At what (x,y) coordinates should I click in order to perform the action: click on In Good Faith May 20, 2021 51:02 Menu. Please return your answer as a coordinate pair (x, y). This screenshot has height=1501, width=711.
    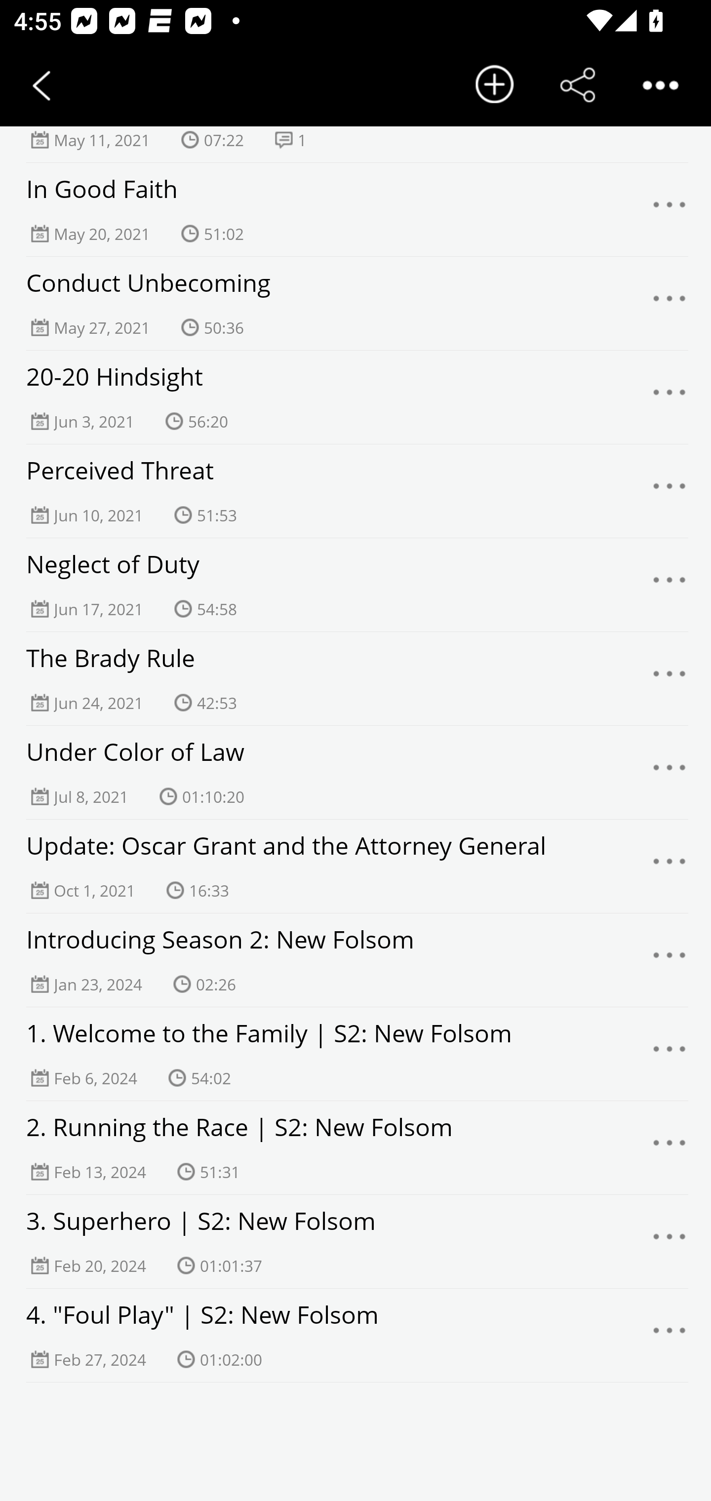
    Looking at the image, I should click on (355, 210).